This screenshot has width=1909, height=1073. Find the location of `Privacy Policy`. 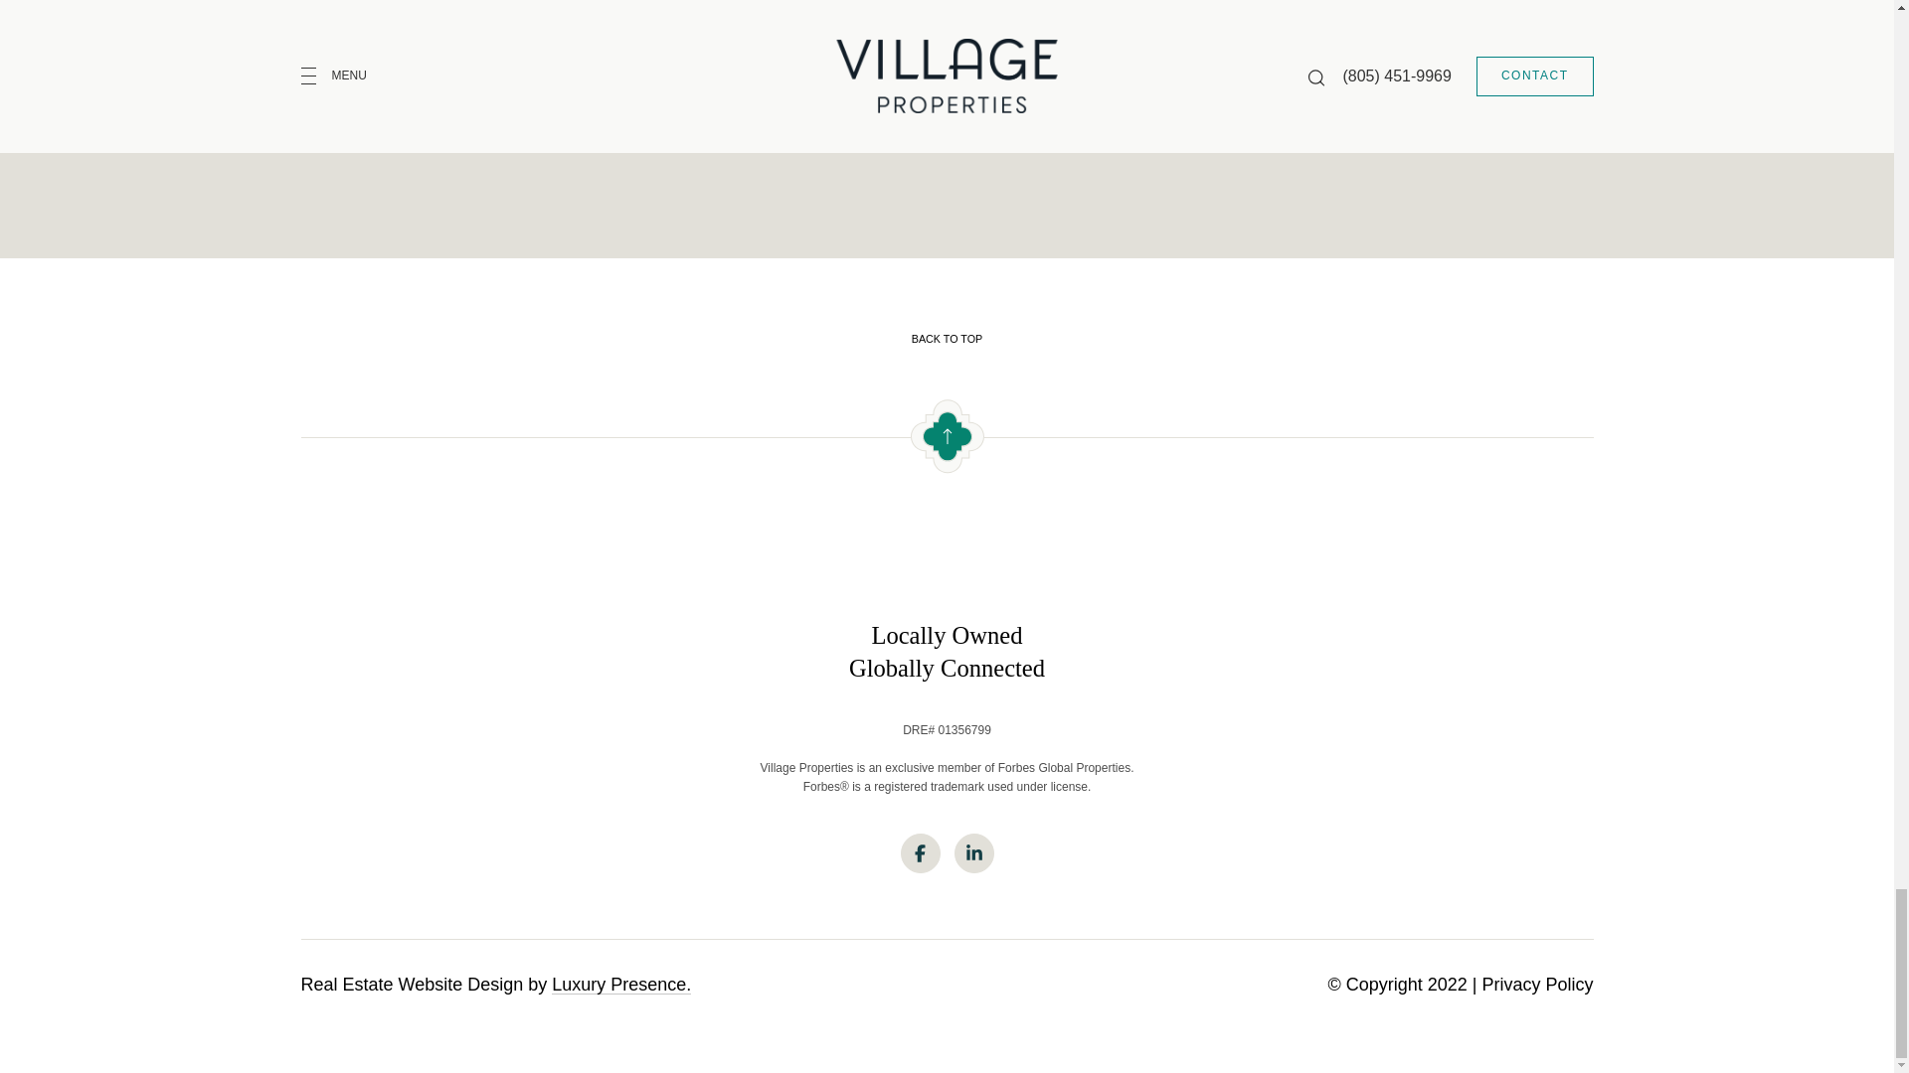

Privacy Policy is located at coordinates (1536, 984).